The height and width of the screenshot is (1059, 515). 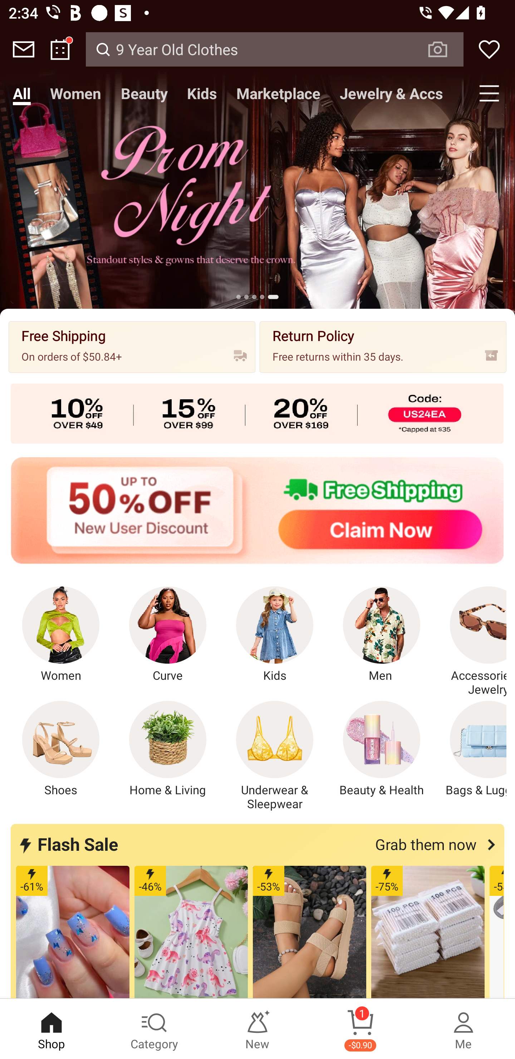 What do you see at coordinates (275, 635) in the screenshot?
I see `Kids` at bounding box center [275, 635].